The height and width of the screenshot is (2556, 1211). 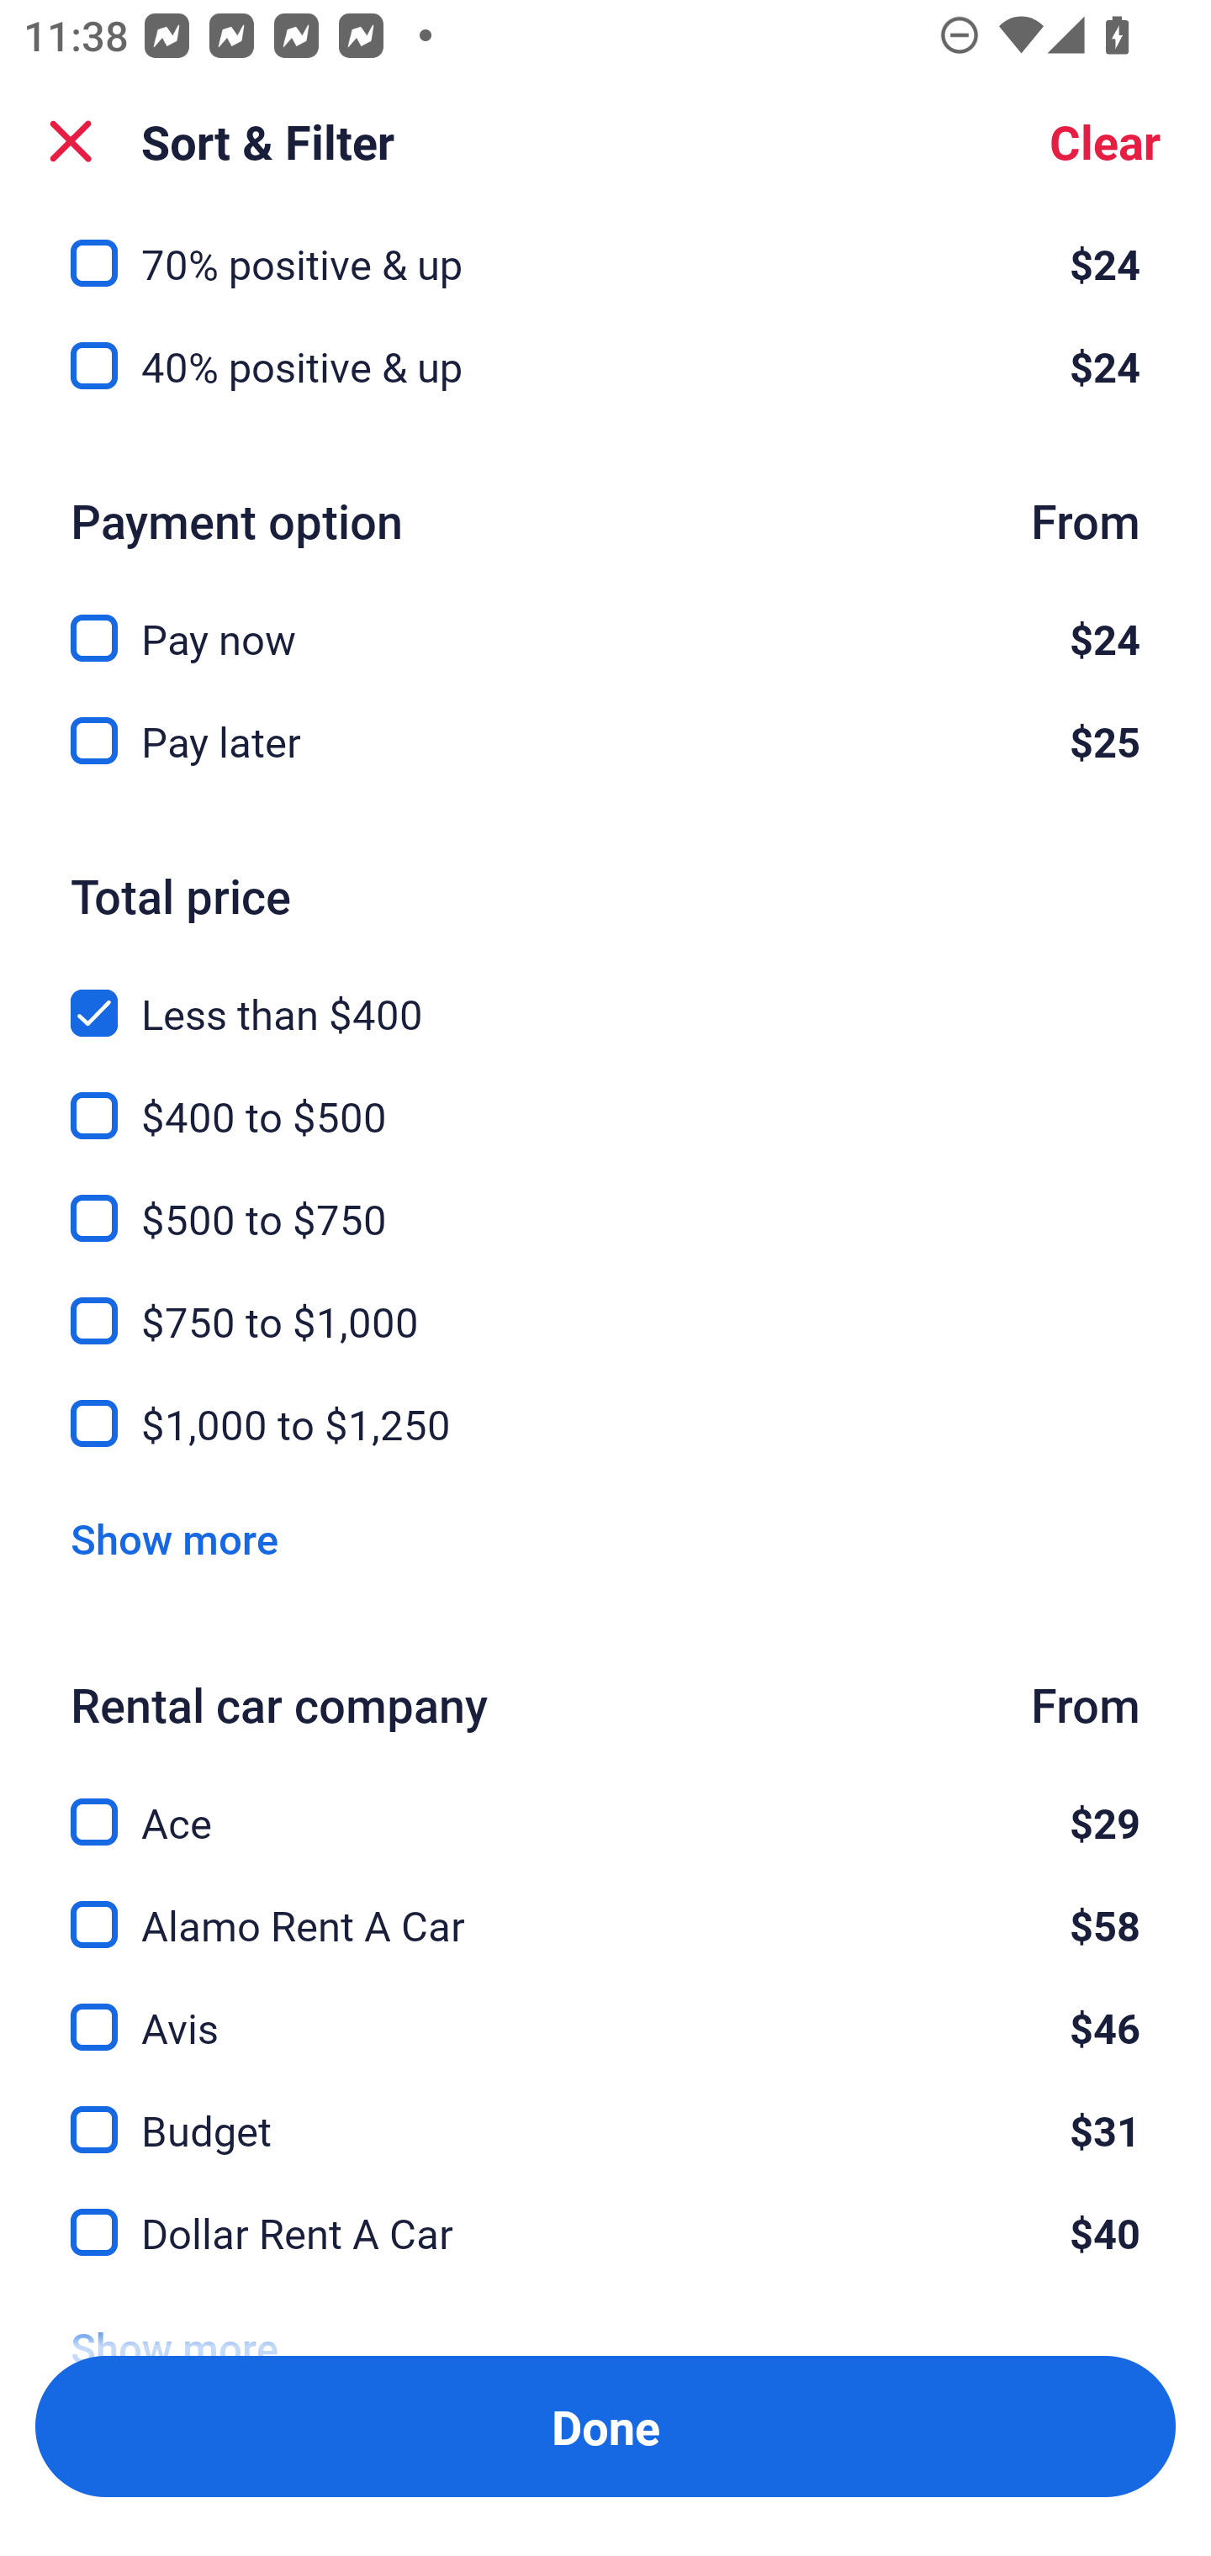 What do you see at coordinates (605, 254) in the screenshot?
I see `70% positive & up, $24 70% positive & up $24` at bounding box center [605, 254].